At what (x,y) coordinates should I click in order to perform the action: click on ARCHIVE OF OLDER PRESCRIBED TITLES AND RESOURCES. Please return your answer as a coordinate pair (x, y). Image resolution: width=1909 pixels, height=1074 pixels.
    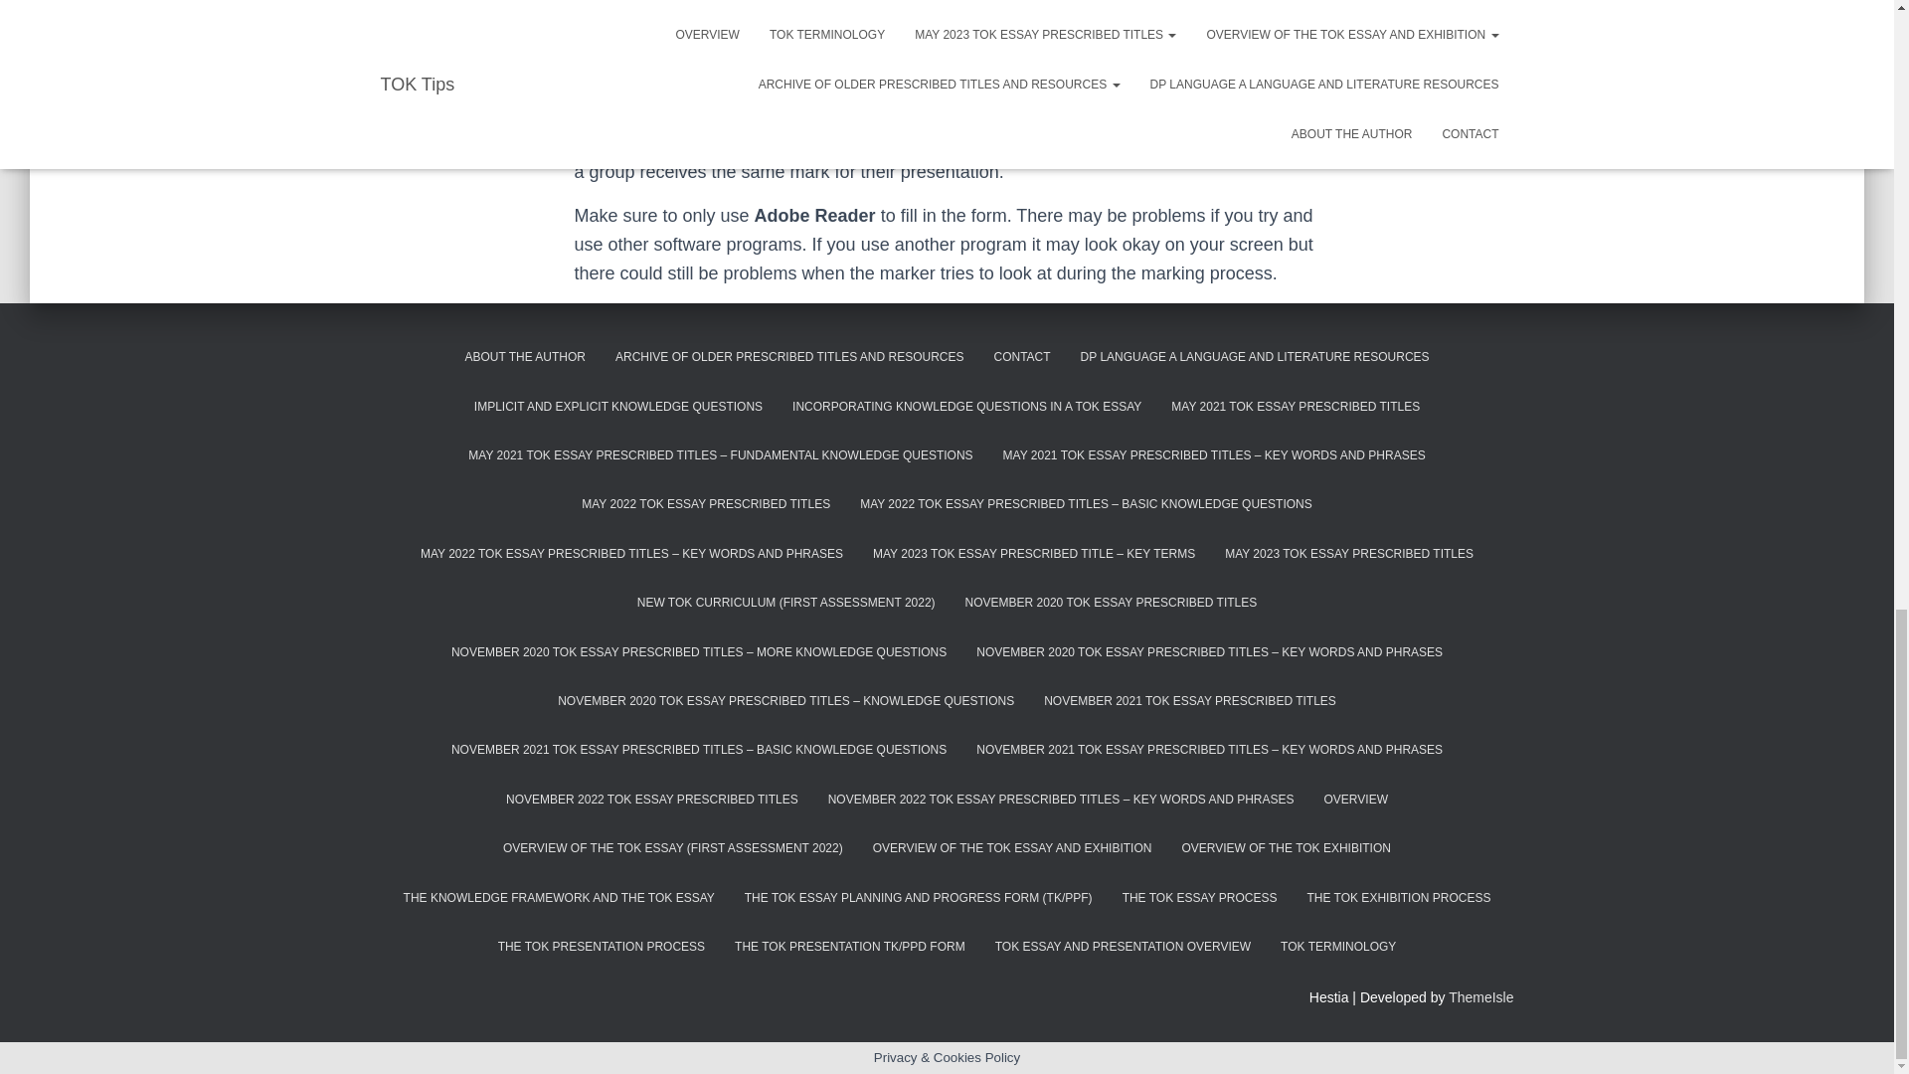
    Looking at the image, I should click on (789, 357).